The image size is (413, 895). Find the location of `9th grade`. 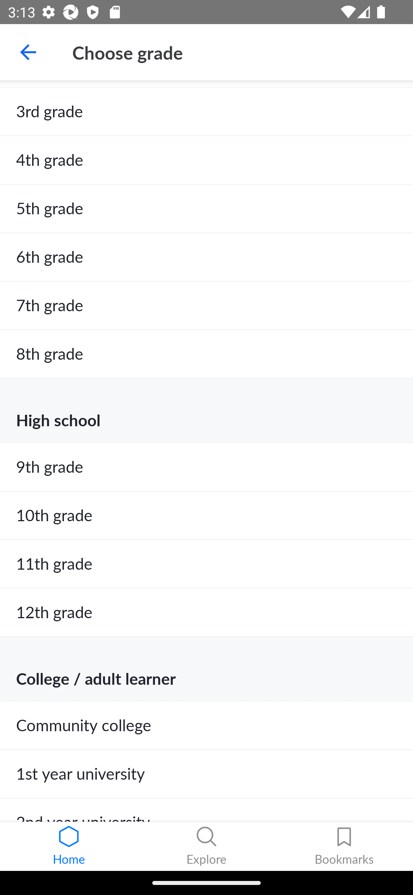

9th grade is located at coordinates (206, 467).